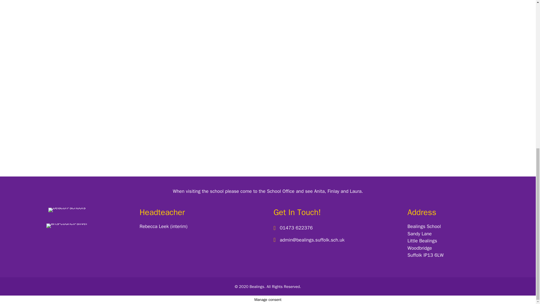  I want to click on beacon-schools, so click(67, 210).